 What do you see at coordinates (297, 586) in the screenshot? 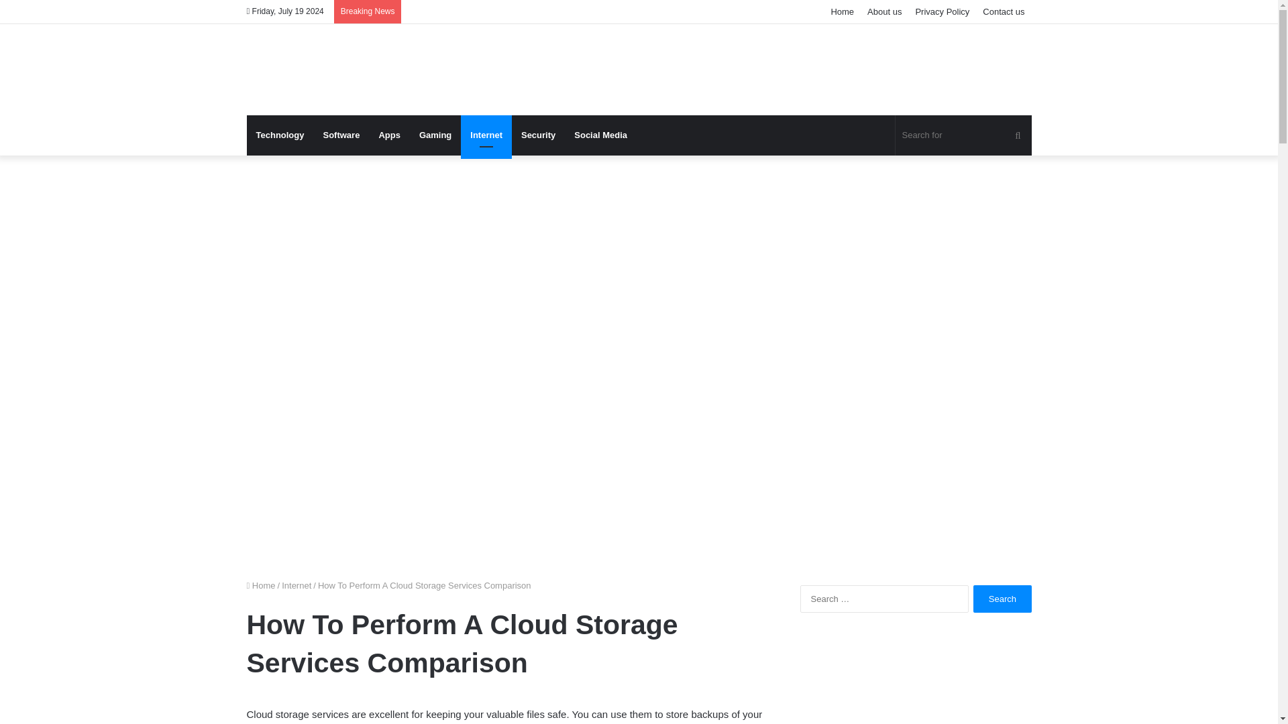
I see `Internet` at bounding box center [297, 586].